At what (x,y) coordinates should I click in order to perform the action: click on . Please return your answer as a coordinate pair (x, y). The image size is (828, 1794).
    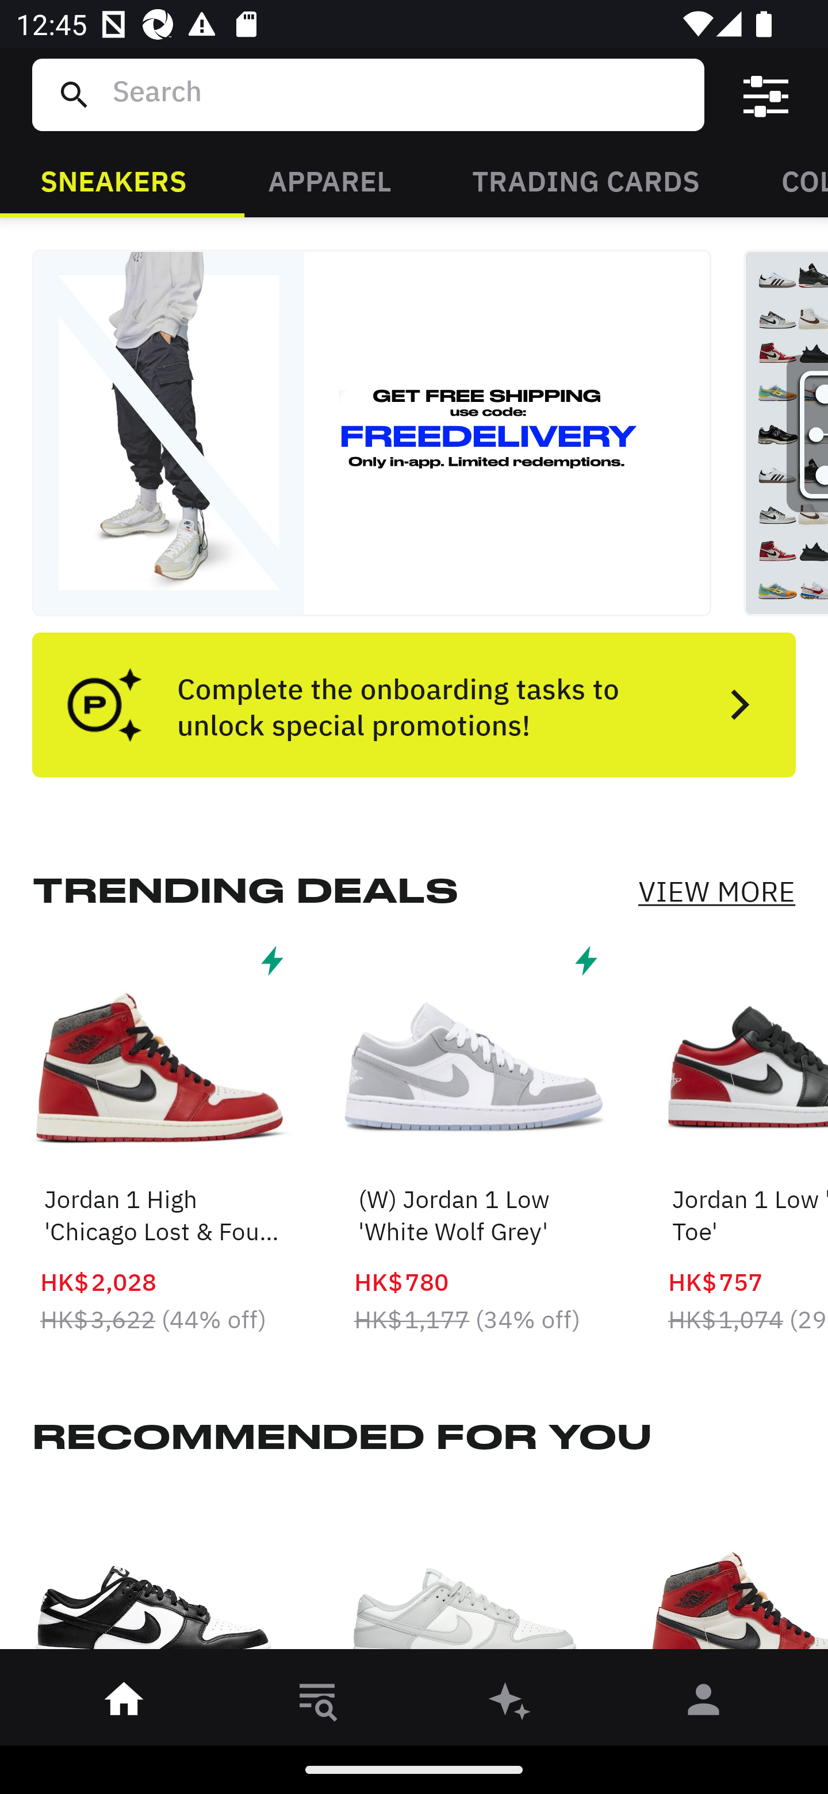
    Looking at the image, I should click on (766, 95).